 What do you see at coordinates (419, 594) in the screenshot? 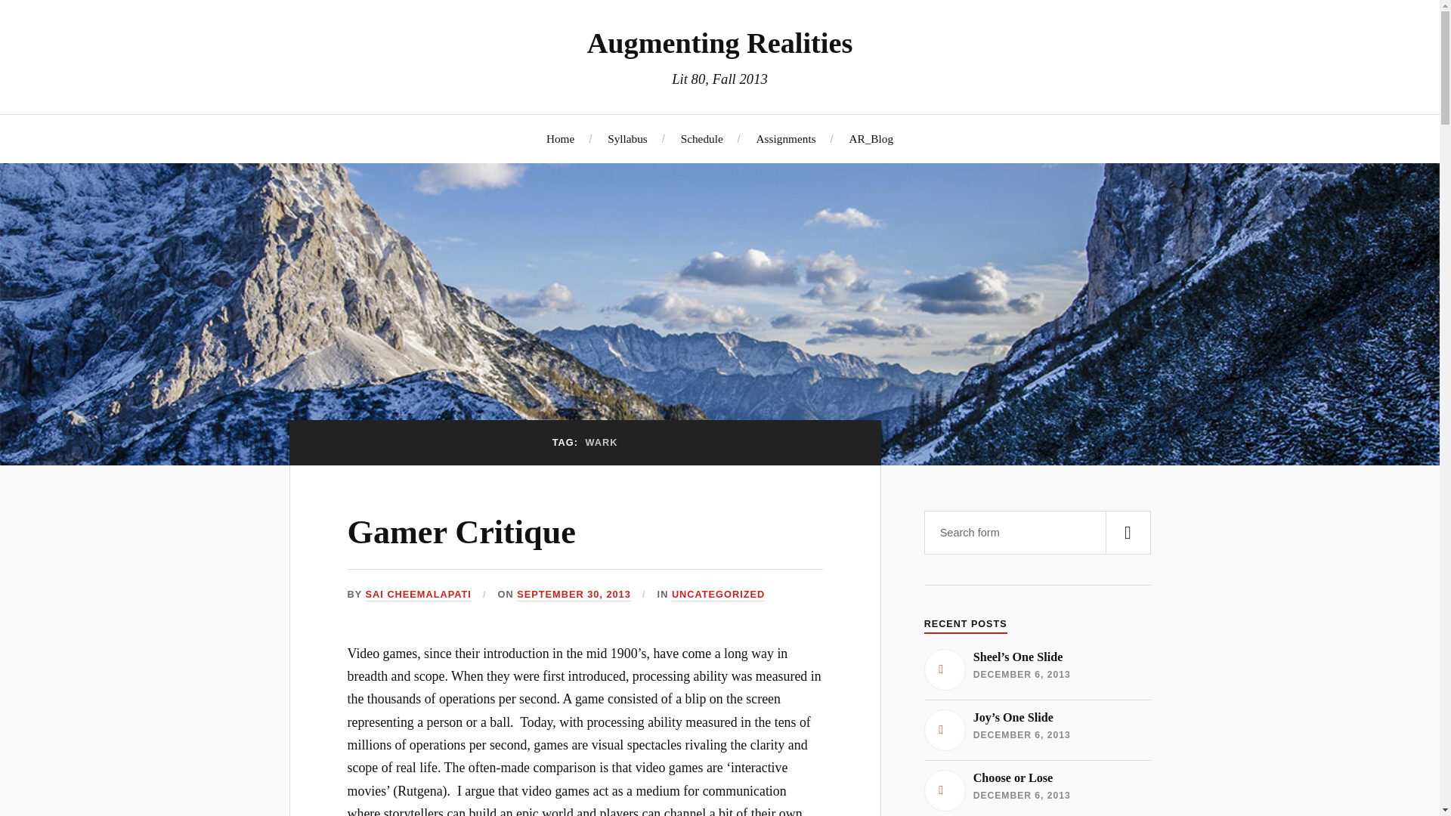
I see `SAI CHEEMALAPATI` at bounding box center [419, 594].